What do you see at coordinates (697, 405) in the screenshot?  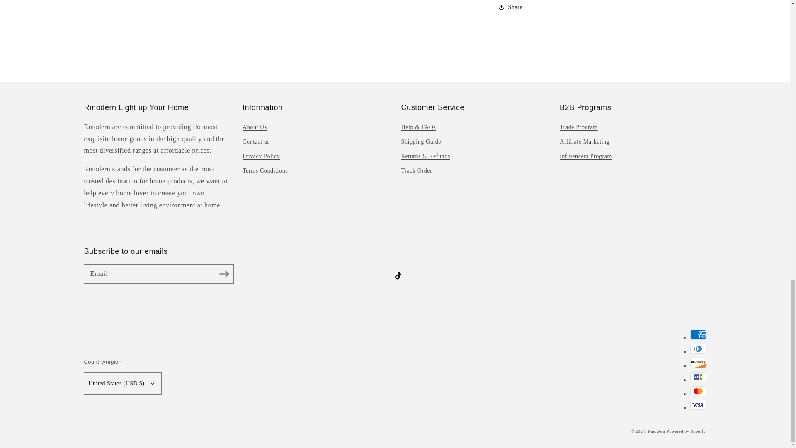 I see `Visa` at bounding box center [697, 405].